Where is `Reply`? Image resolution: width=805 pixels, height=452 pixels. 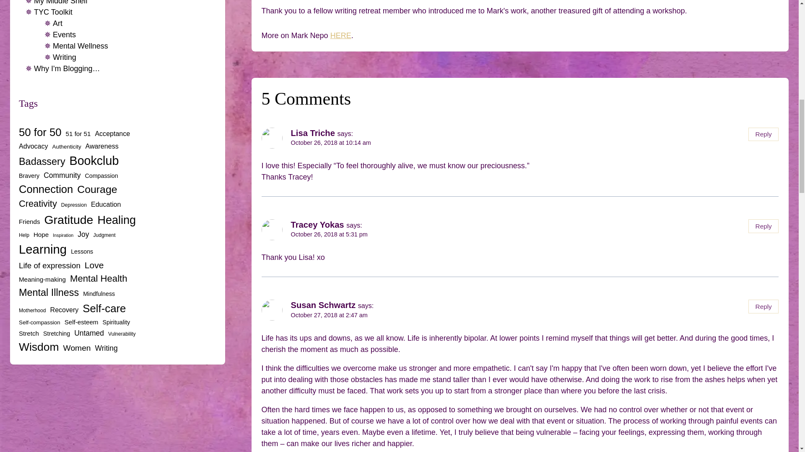 Reply is located at coordinates (763, 134).